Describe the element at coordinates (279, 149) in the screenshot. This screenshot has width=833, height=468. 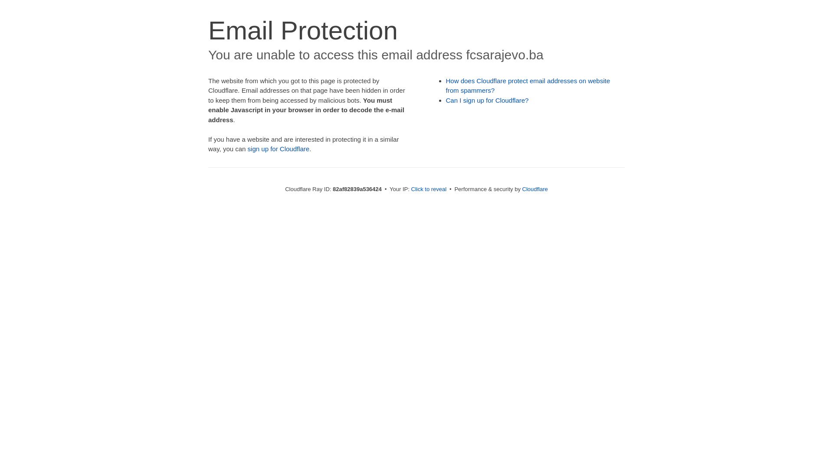
I see `sign up for Cloudflare` at that location.